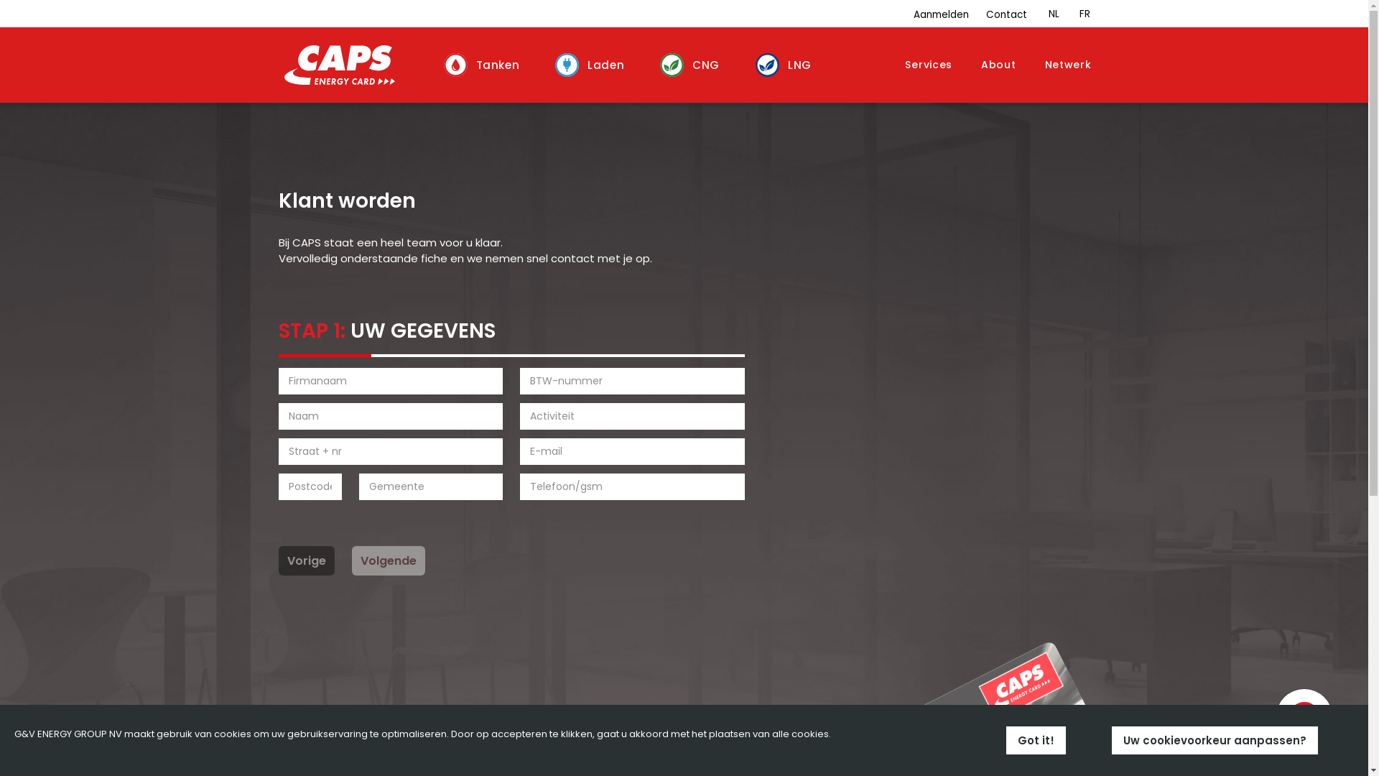  What do you see at coordinates (307, 560) in the screenshot?
I see `Vorige` at bounding box center [307, 560].